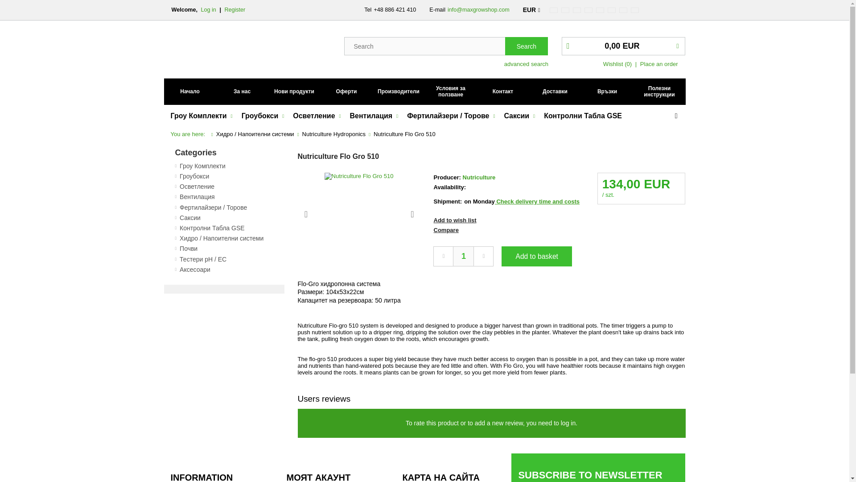 This screenshot has height=482, width=856. Describe the element at coordinates (210, 10) in the screenshot. I see `Log in` at that location.